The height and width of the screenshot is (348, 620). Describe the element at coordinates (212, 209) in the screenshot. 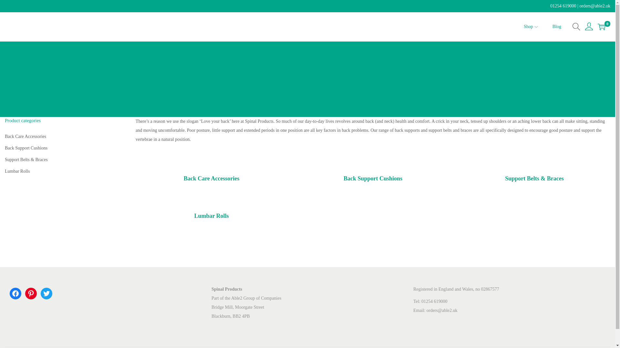

I see `Lumbar Rolls` at that location.